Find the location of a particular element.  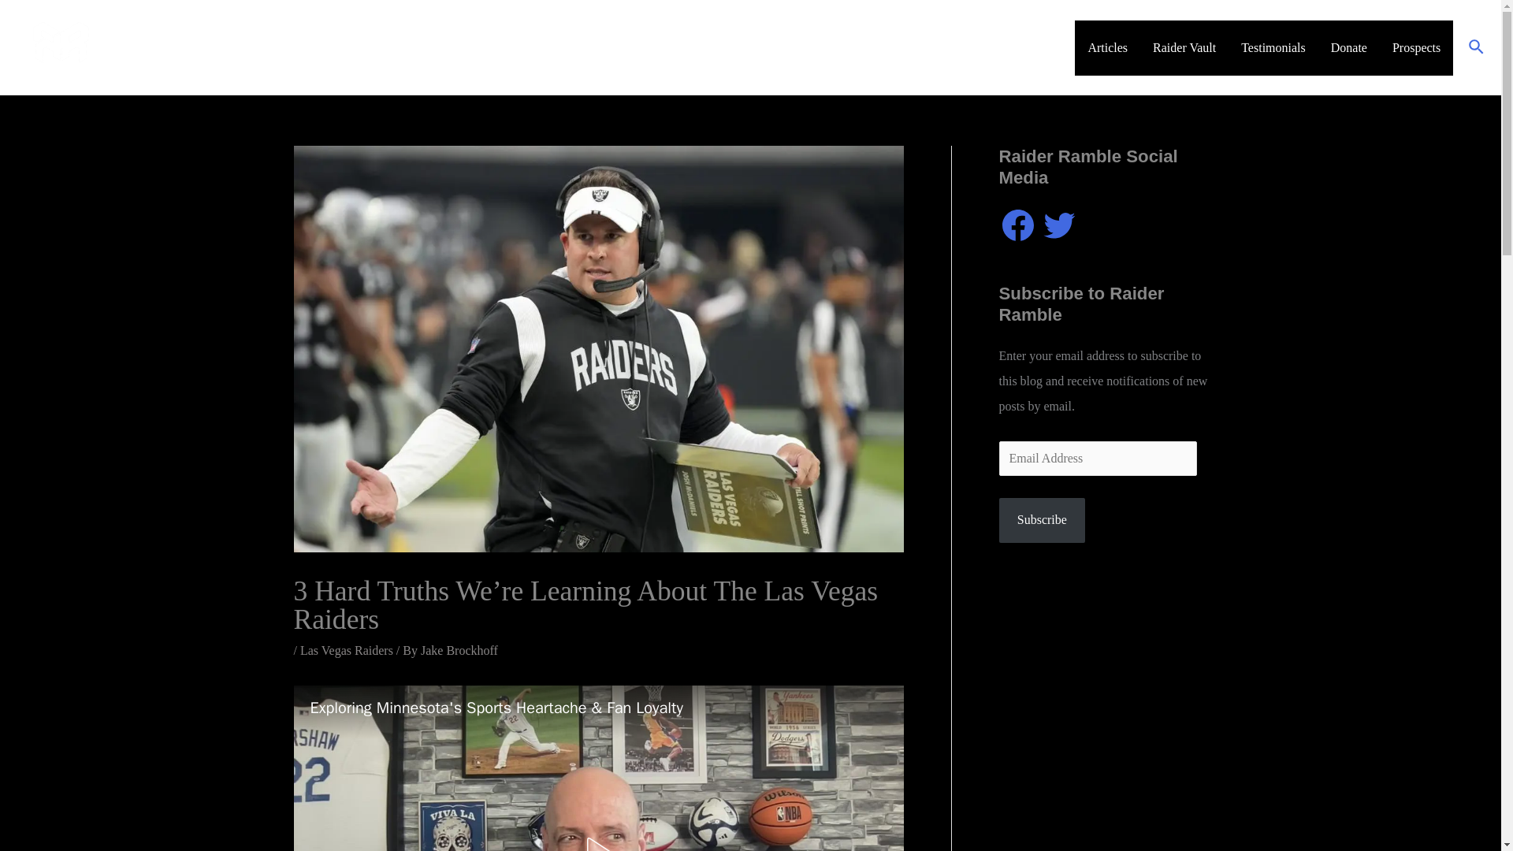

Jake Brockhoff is located at coordinates (459, 649).